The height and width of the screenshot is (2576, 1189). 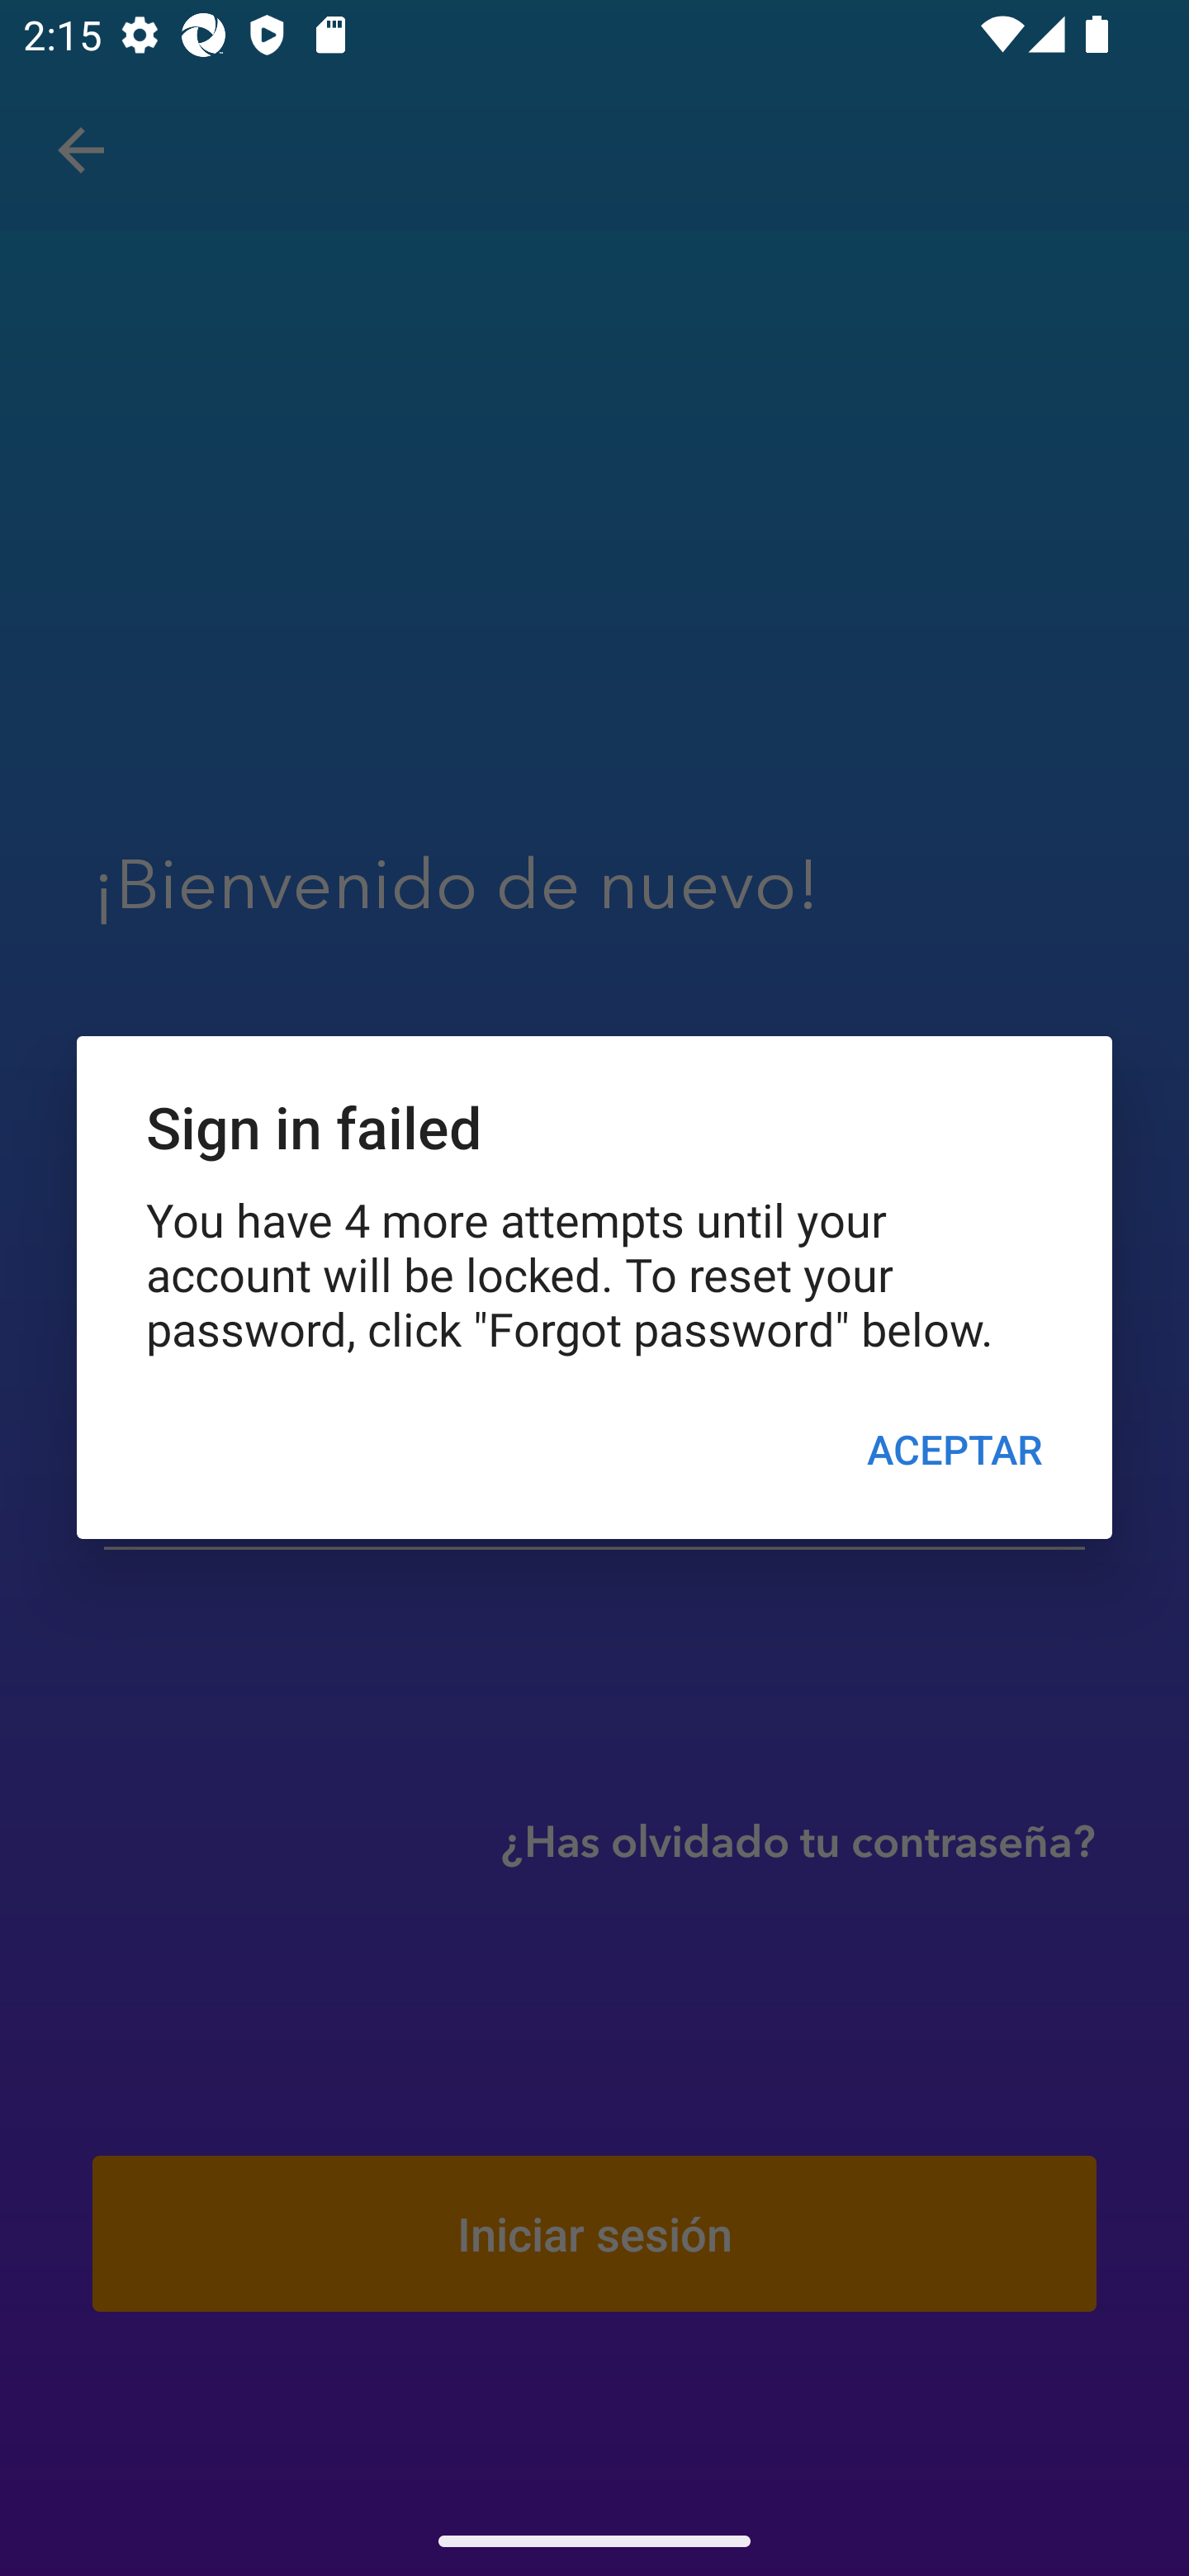 I want to click on ACEPTAR, so click(x=954, y=1448).